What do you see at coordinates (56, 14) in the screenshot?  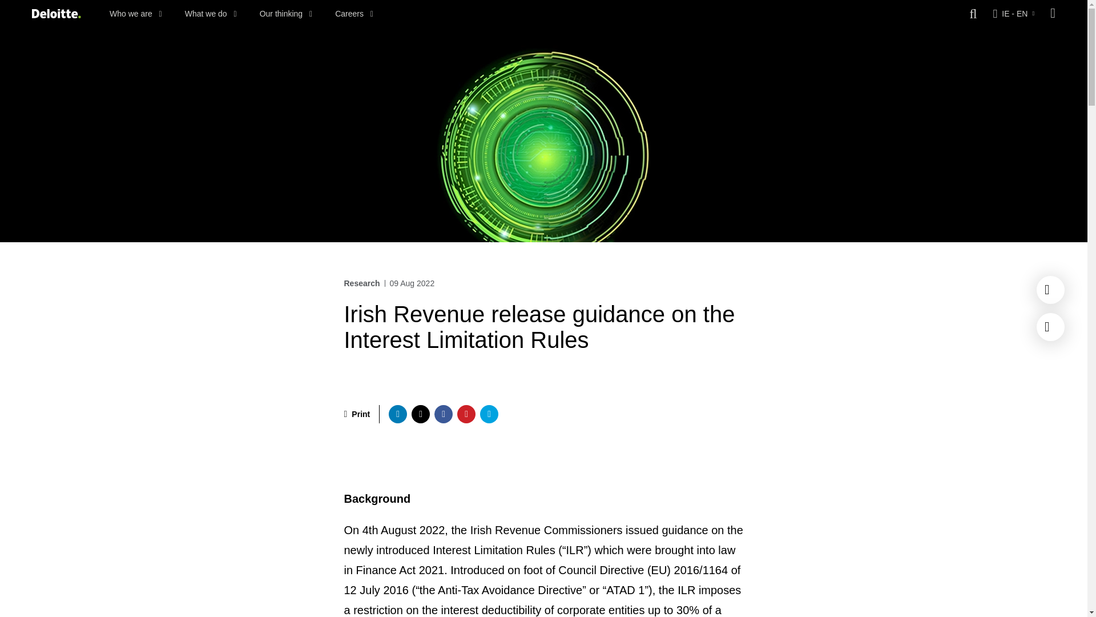 I see `Deloitte` at bounding box center [56, 14].